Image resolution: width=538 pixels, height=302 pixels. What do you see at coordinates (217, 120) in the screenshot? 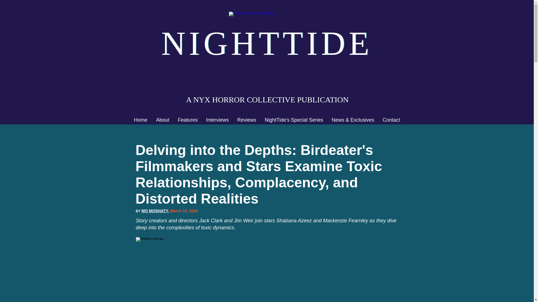
I see `Interviews` at bounding box center [217, 120].